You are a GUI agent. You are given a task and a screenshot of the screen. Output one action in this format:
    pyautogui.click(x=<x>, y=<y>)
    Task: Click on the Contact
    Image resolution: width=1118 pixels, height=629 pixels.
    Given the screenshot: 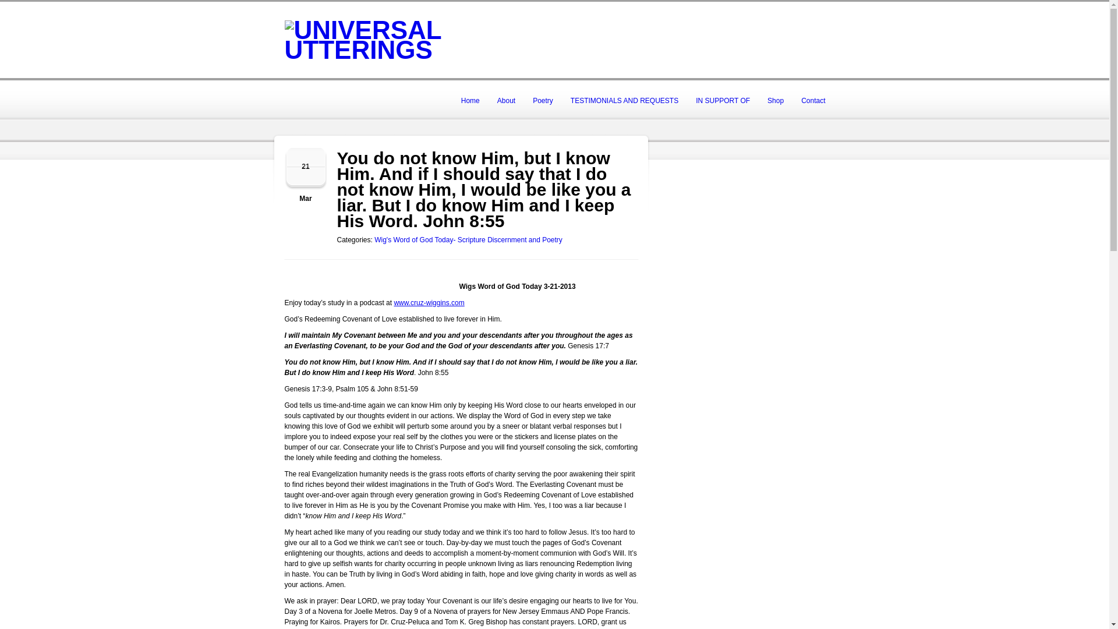 What is the action you would take?
    pyautogui.click(x=813, y=100)
    